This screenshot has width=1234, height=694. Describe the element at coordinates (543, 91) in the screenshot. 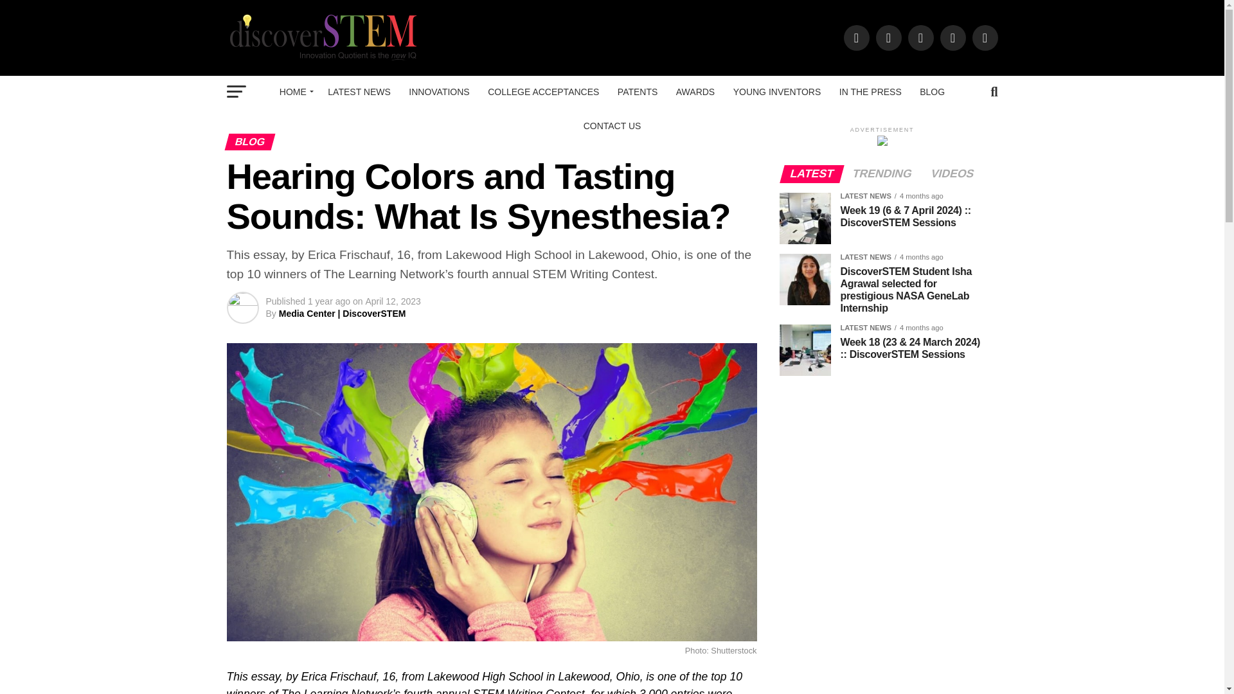

I see `COLLEGE ACCEPTANCES` at that location.